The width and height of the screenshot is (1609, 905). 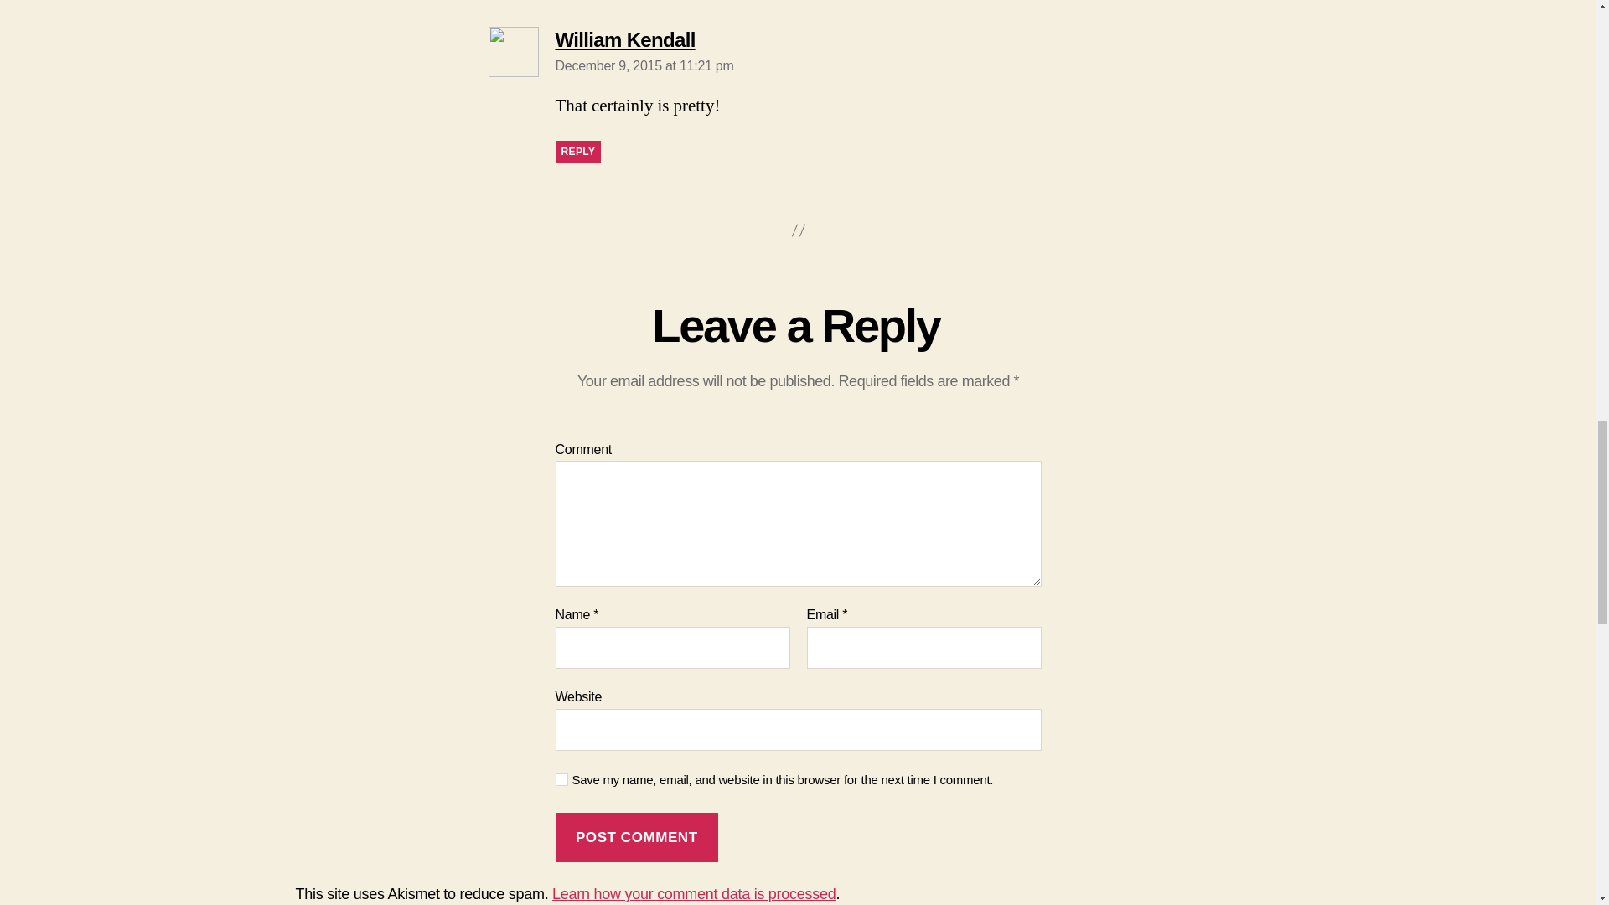 What do you see at coordinates (636, 837) in the screenshot?
I see `yes` at bounding box center [636, 837].